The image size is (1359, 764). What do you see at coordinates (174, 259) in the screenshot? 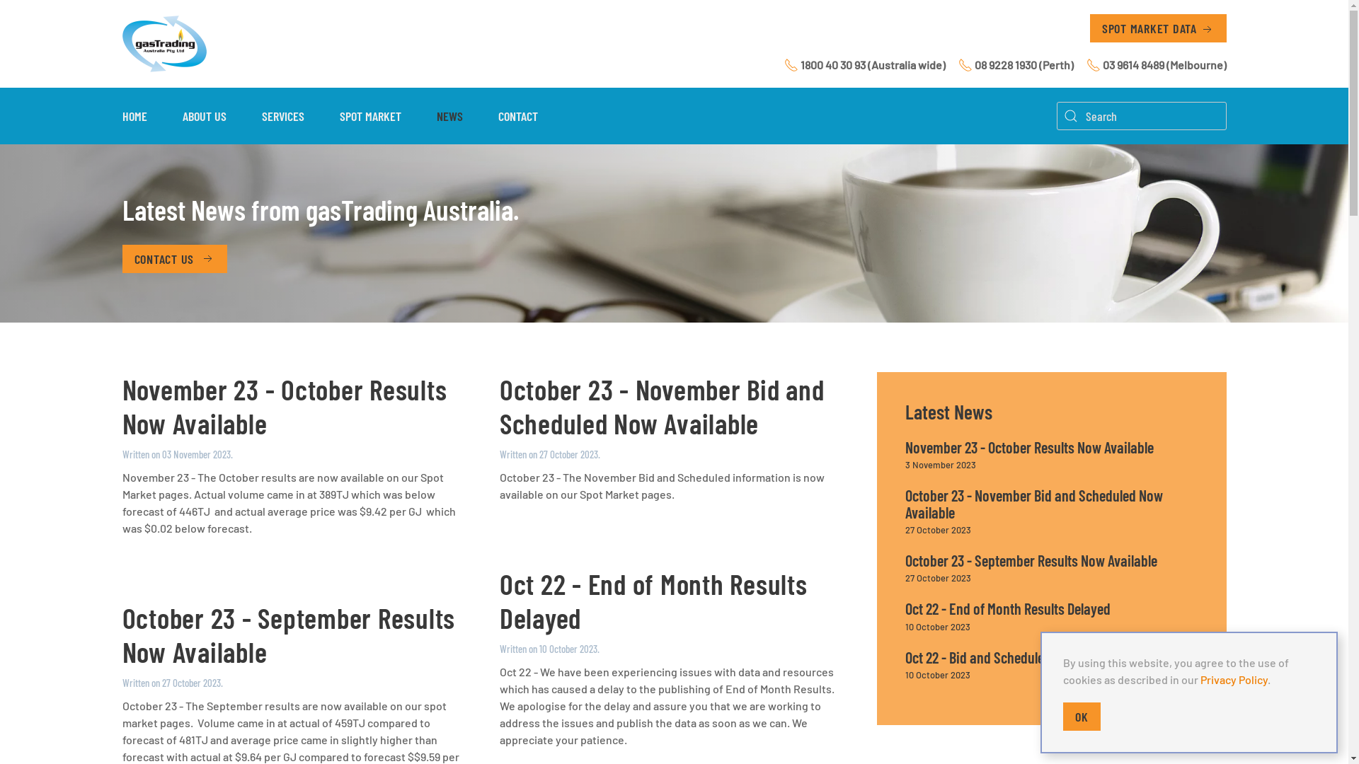
I see `CONTACT US` at bounding box center [174, 259].